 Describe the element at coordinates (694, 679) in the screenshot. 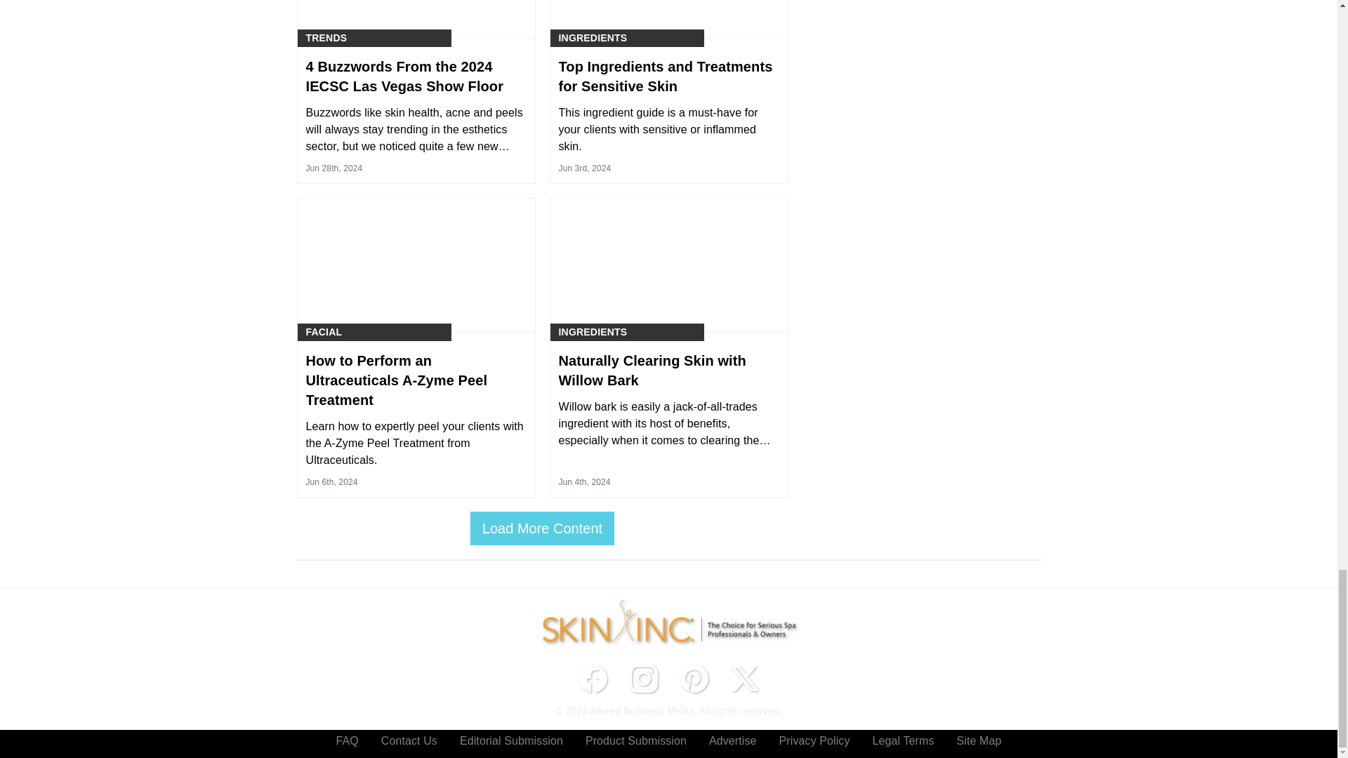

I see `Pinterest icon` at that location.